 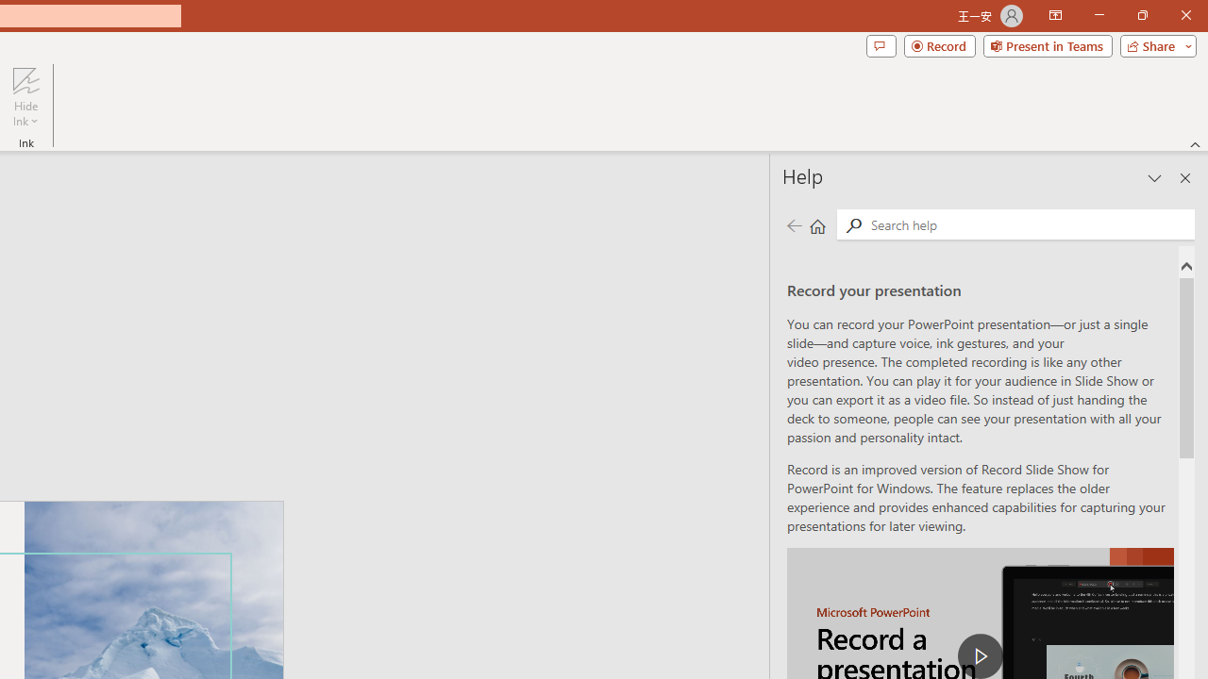 I want to click on Hide Ink, so click(x=25, y=96).